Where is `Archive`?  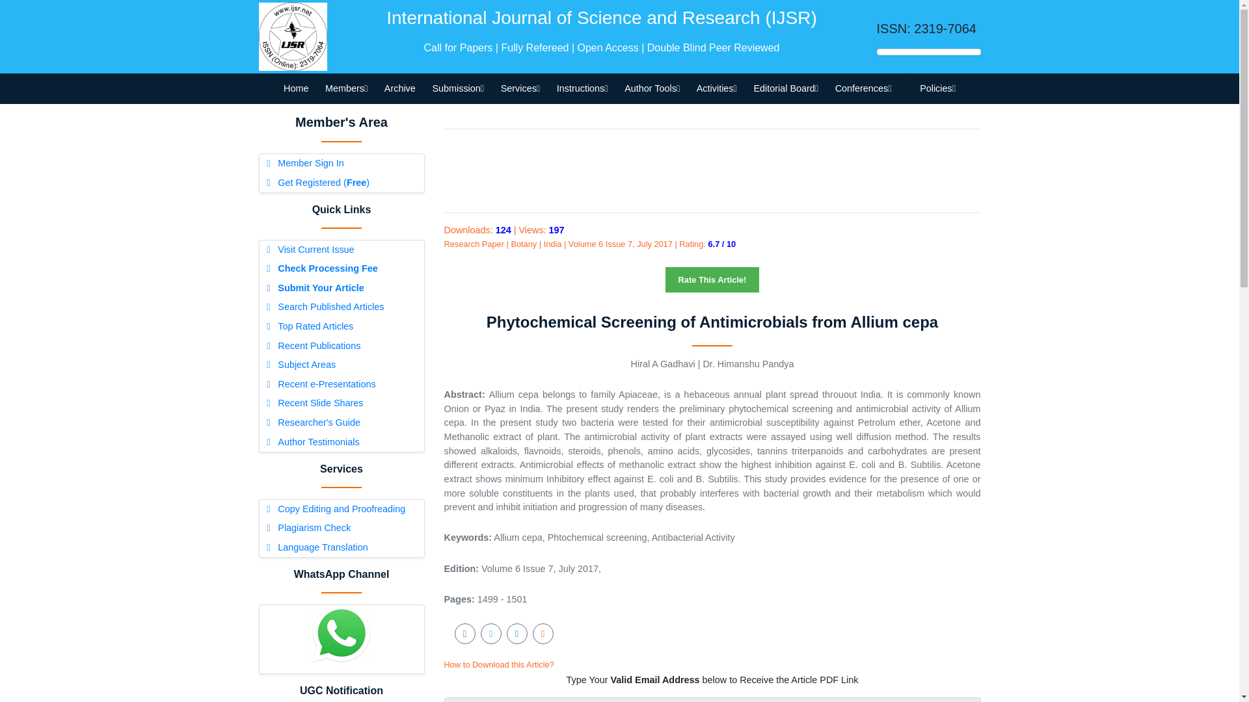 Archive is located at coordinates (399, 88).